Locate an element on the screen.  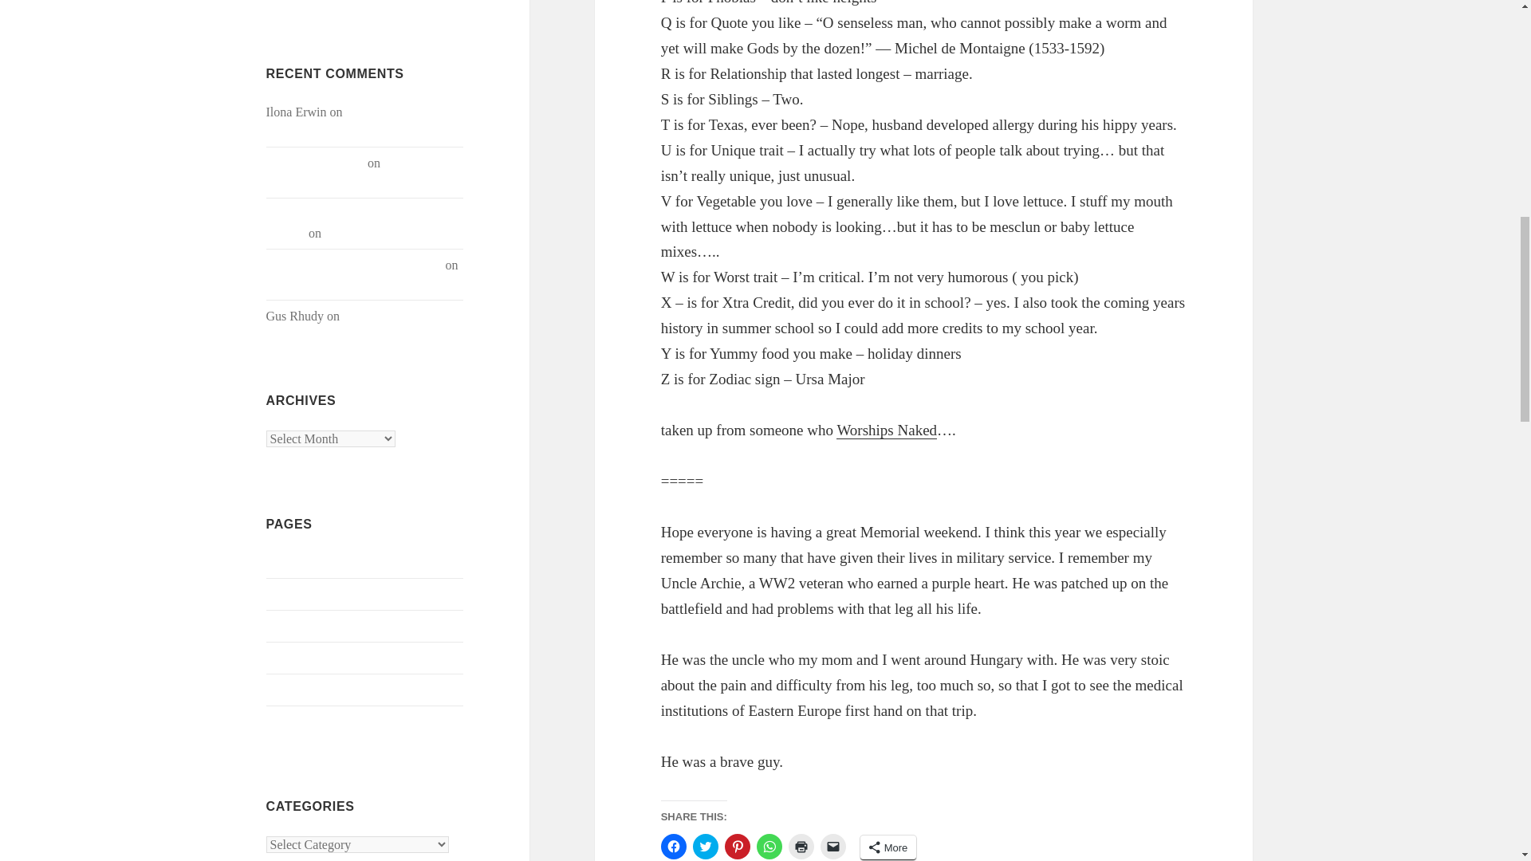
More is located at coordinates (888, 847).